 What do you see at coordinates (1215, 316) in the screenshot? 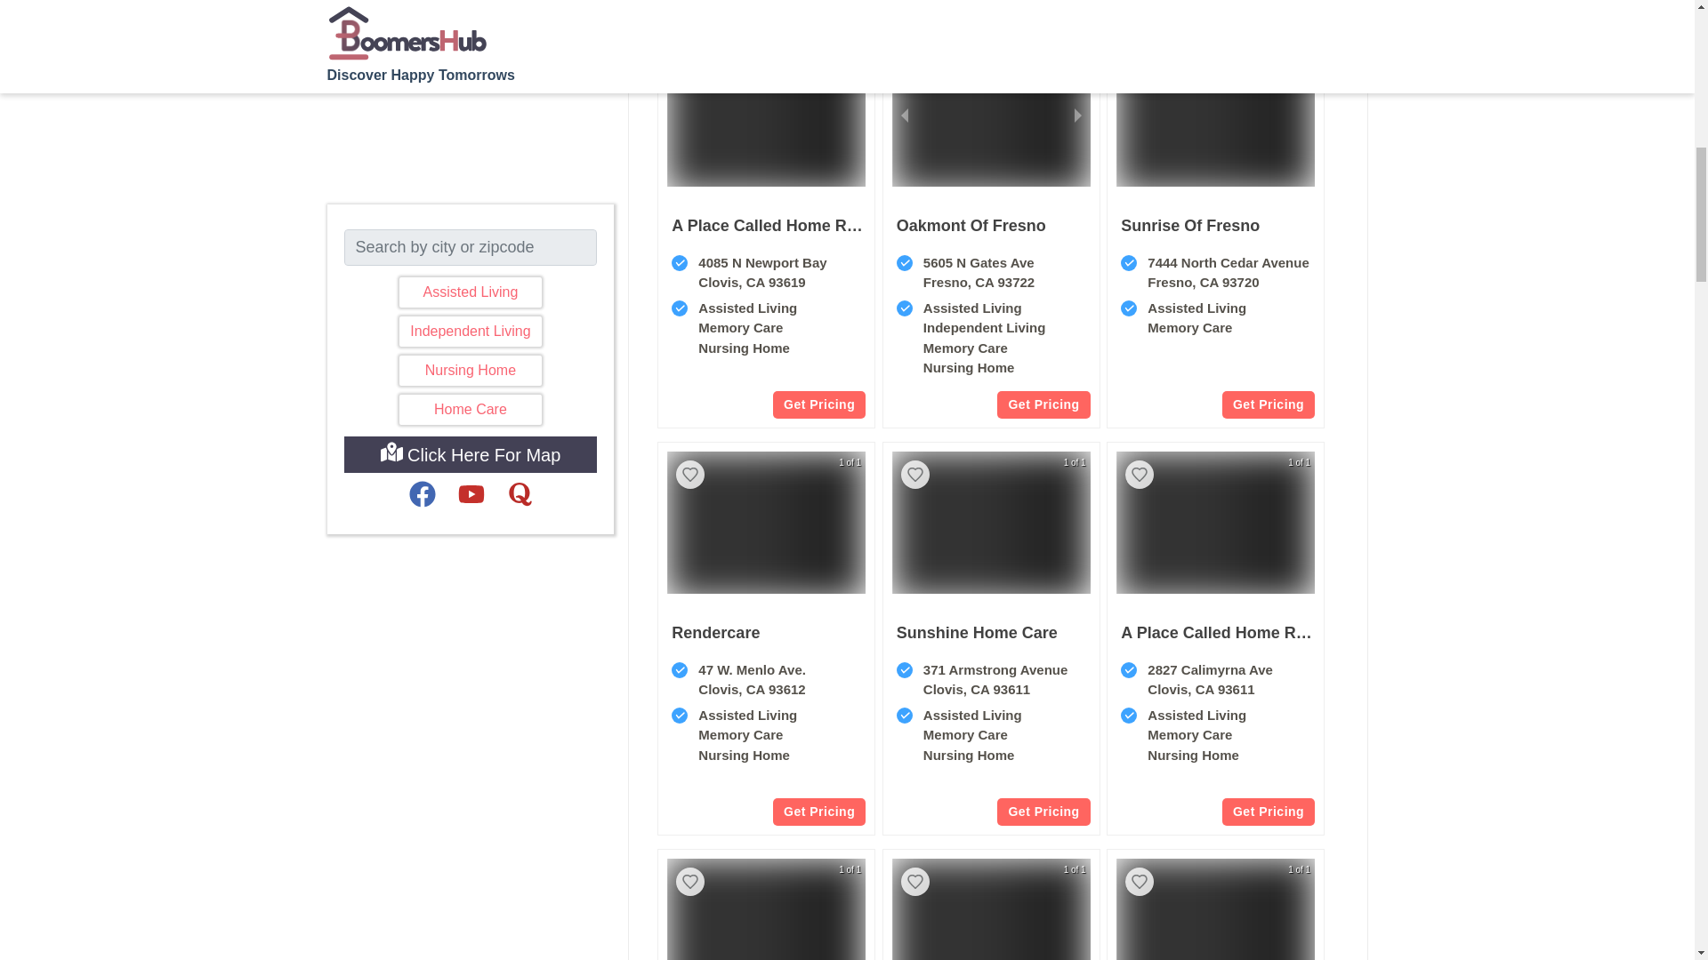
I see `Sunrise Of Fresno,Fresno,CA` at bounding box center [1215, 316].